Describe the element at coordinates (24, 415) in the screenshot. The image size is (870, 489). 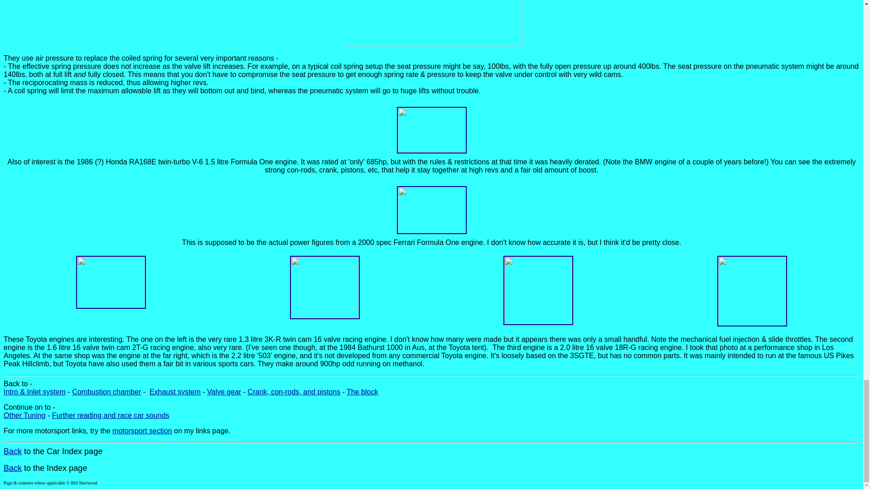
I see `Other Tuning` at that location.